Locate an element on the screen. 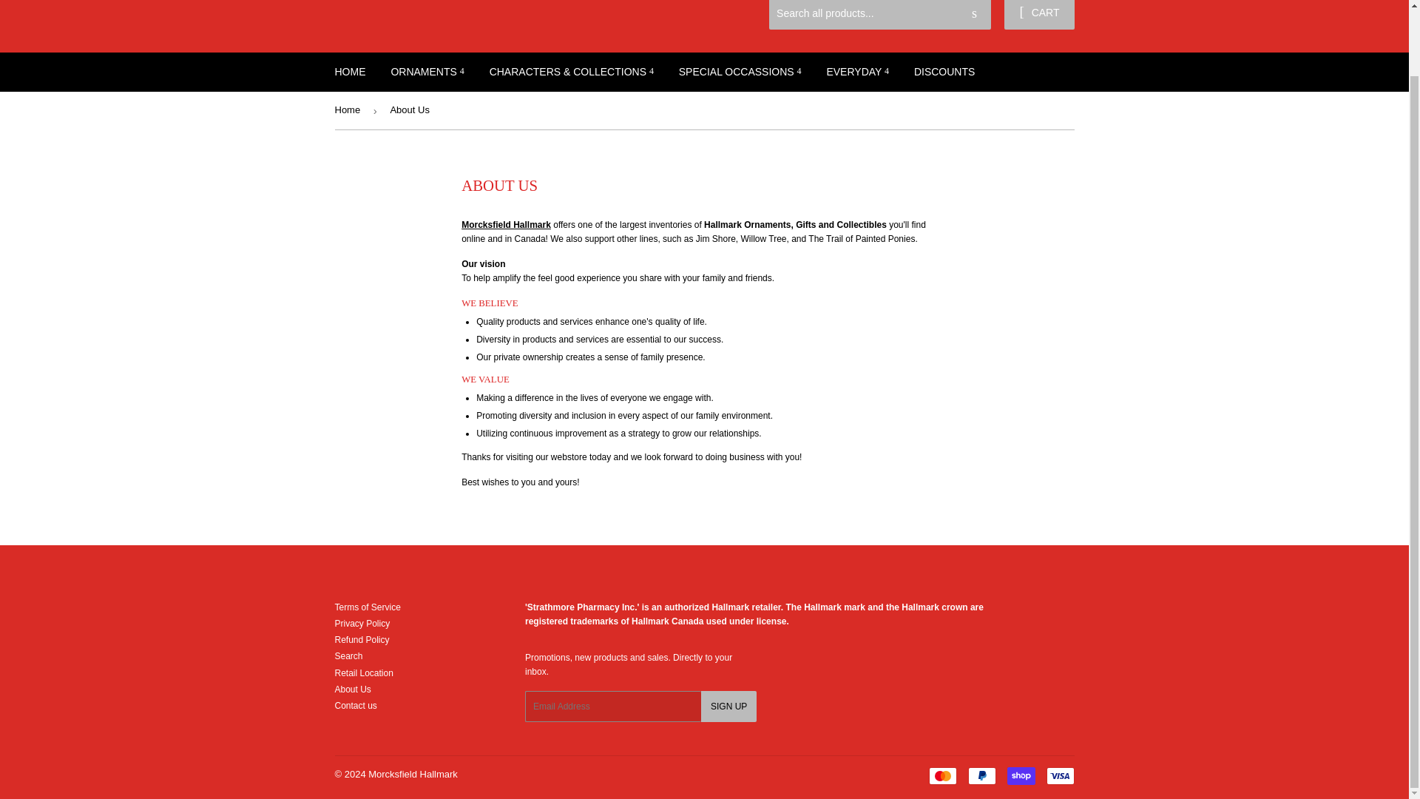 Image resolution: width=1420 pixels, height=799 pixels. PayPal is located at coordinates (981, 775).